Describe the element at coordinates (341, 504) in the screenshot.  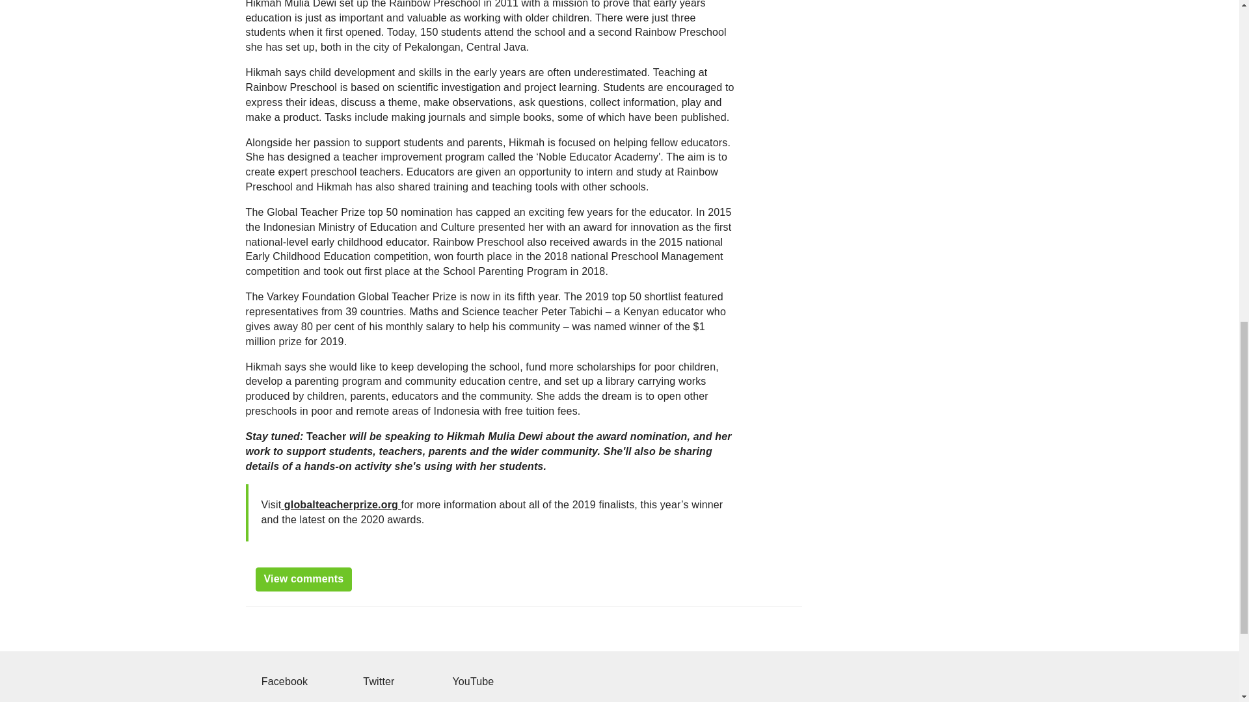
I see `globalteacherprize.org` at that location.